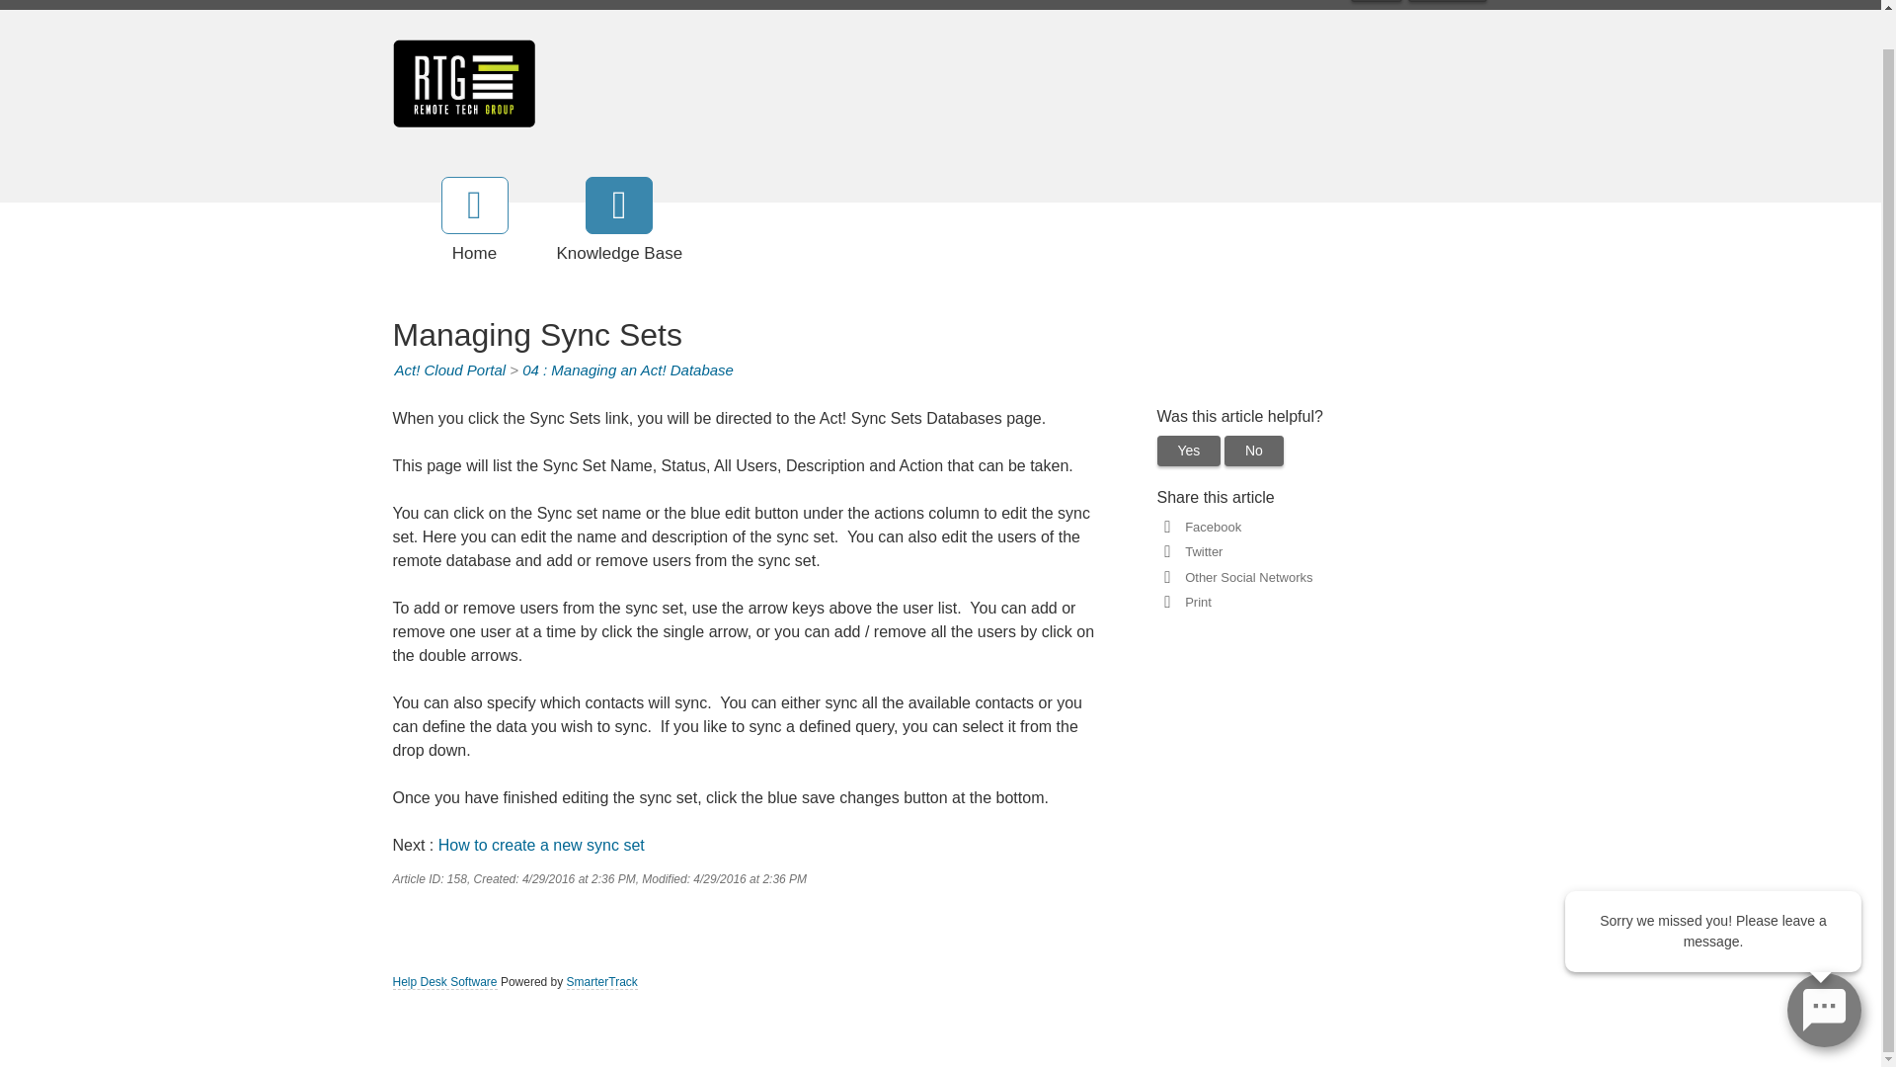 Image resolution: width=1896 pixels, height=1067 pixels. I want to click on RTG, so click(464, 82).